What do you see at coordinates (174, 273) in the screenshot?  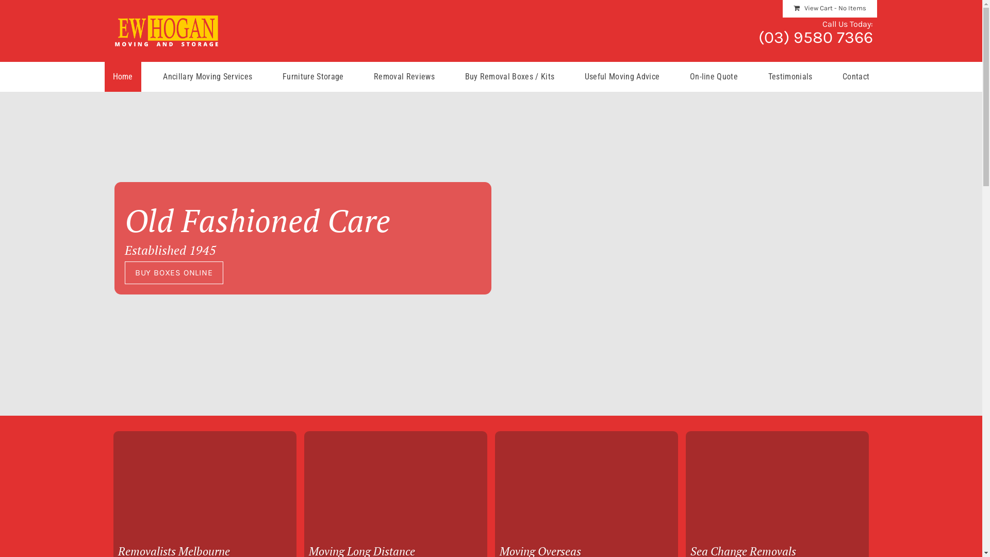 I see `BUY BOXES ONLINE` at bounding box center [174, 273].